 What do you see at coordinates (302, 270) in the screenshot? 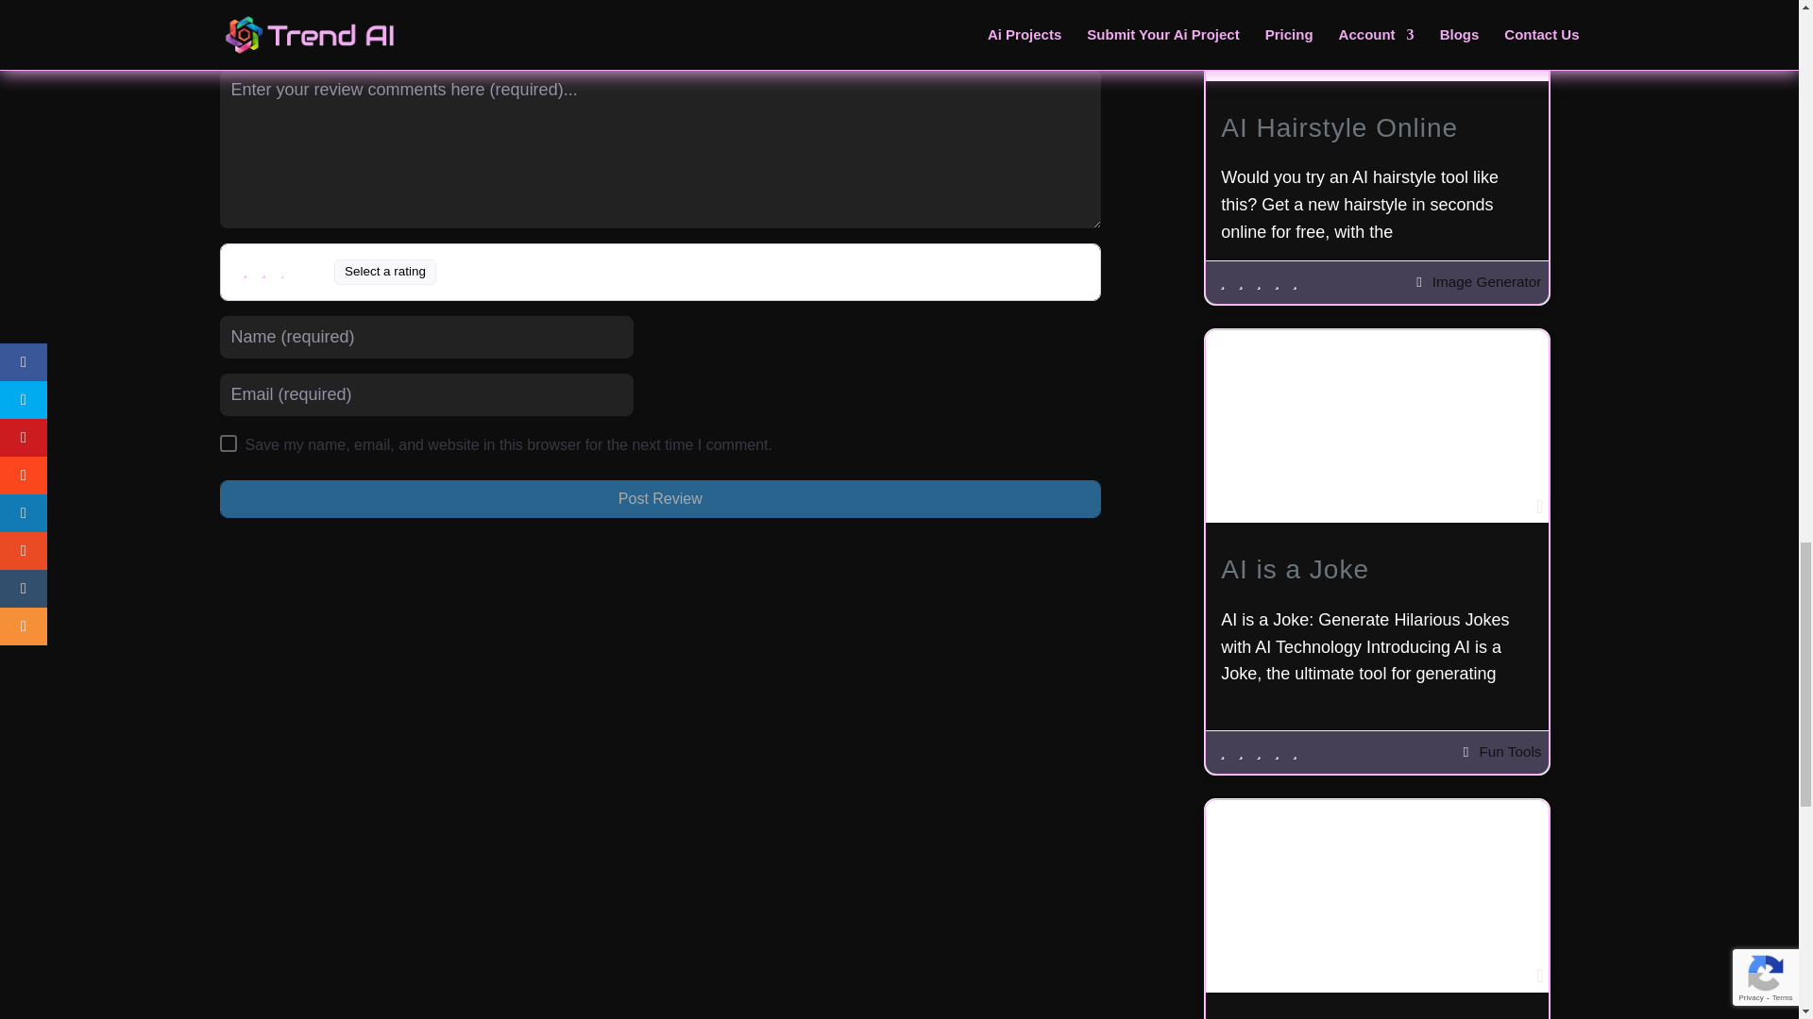
I see `Very Good` at bounding box center [302, 270].